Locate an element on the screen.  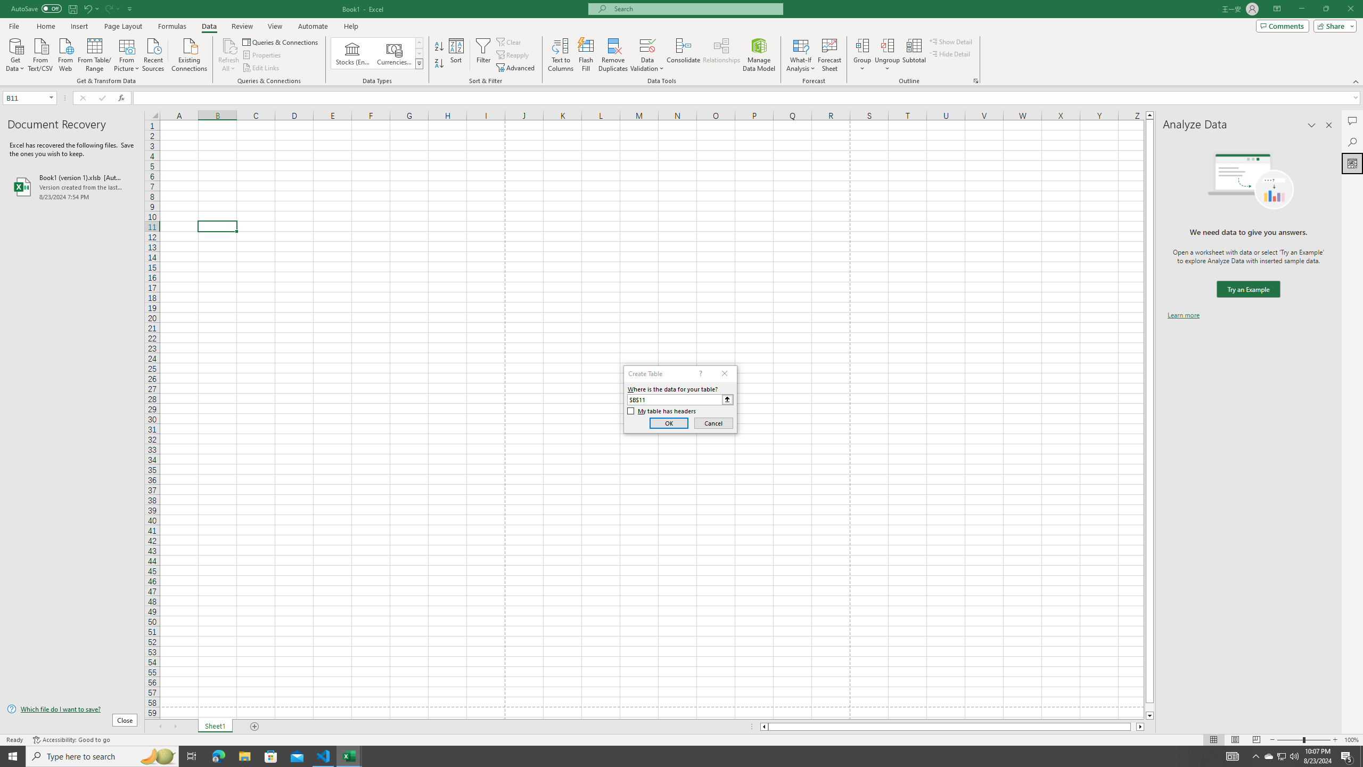
Properties is located at coordinates (263, 55).